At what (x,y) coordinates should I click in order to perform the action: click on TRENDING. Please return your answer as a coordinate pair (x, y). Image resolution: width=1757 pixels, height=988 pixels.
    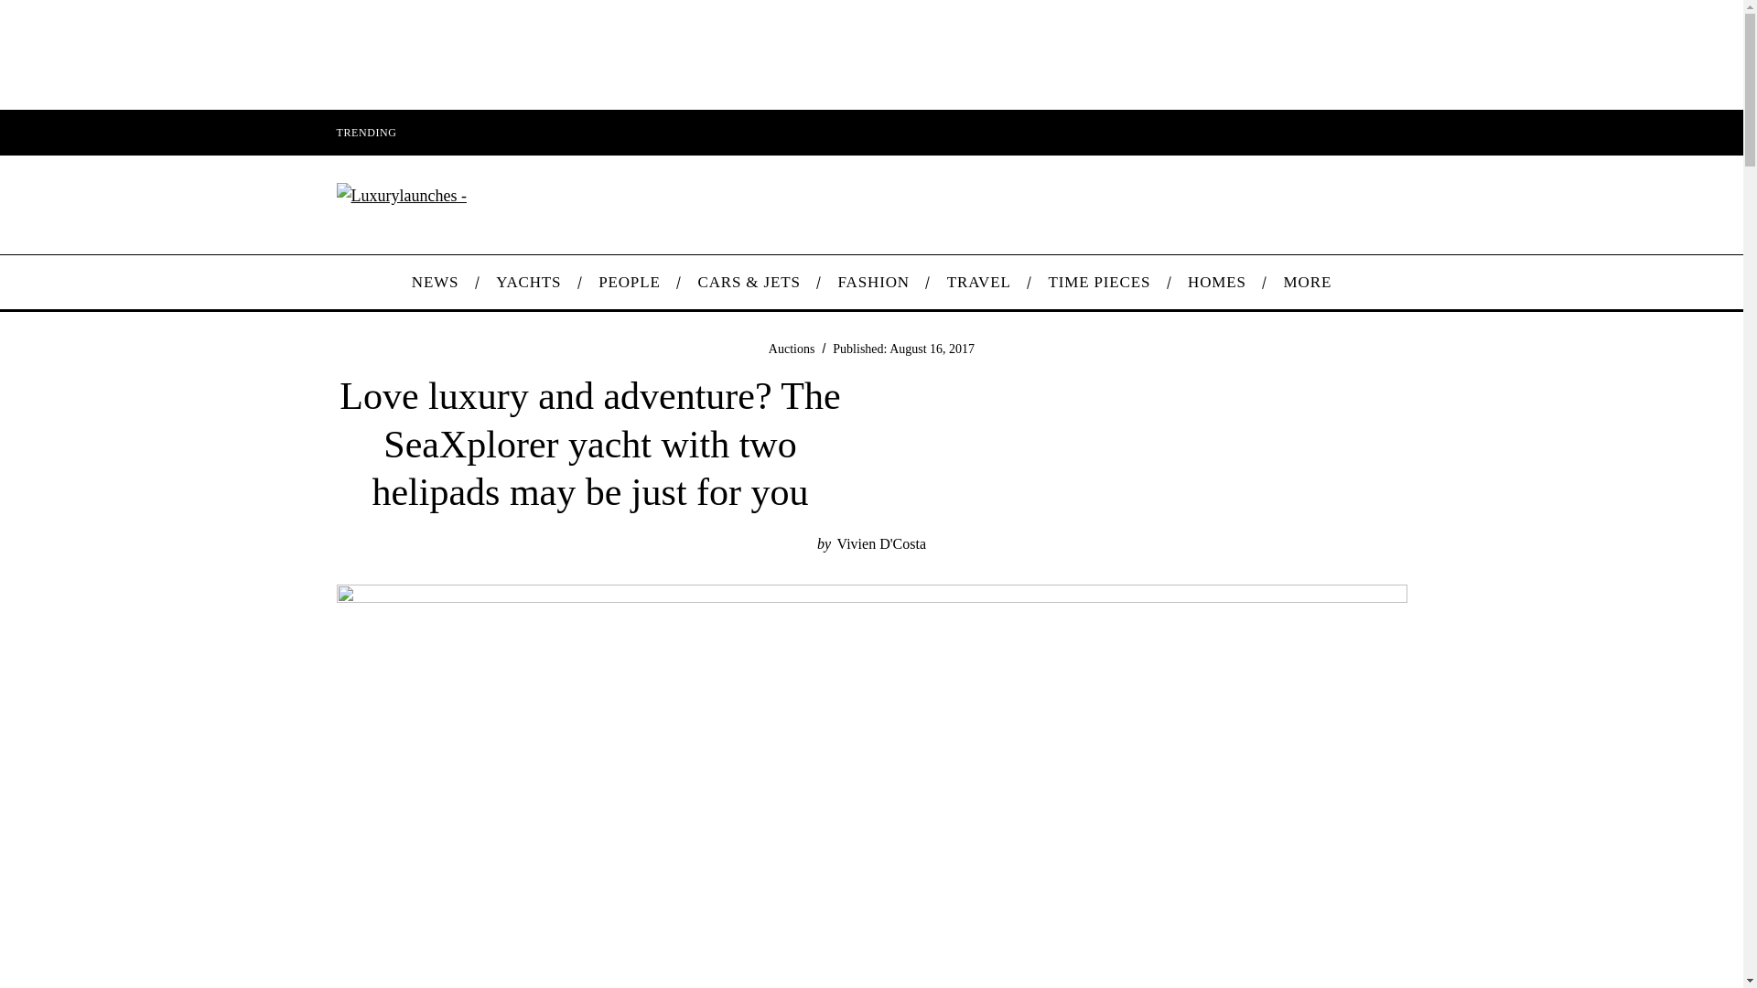
    Looking at the image, I should click on (365, 132).